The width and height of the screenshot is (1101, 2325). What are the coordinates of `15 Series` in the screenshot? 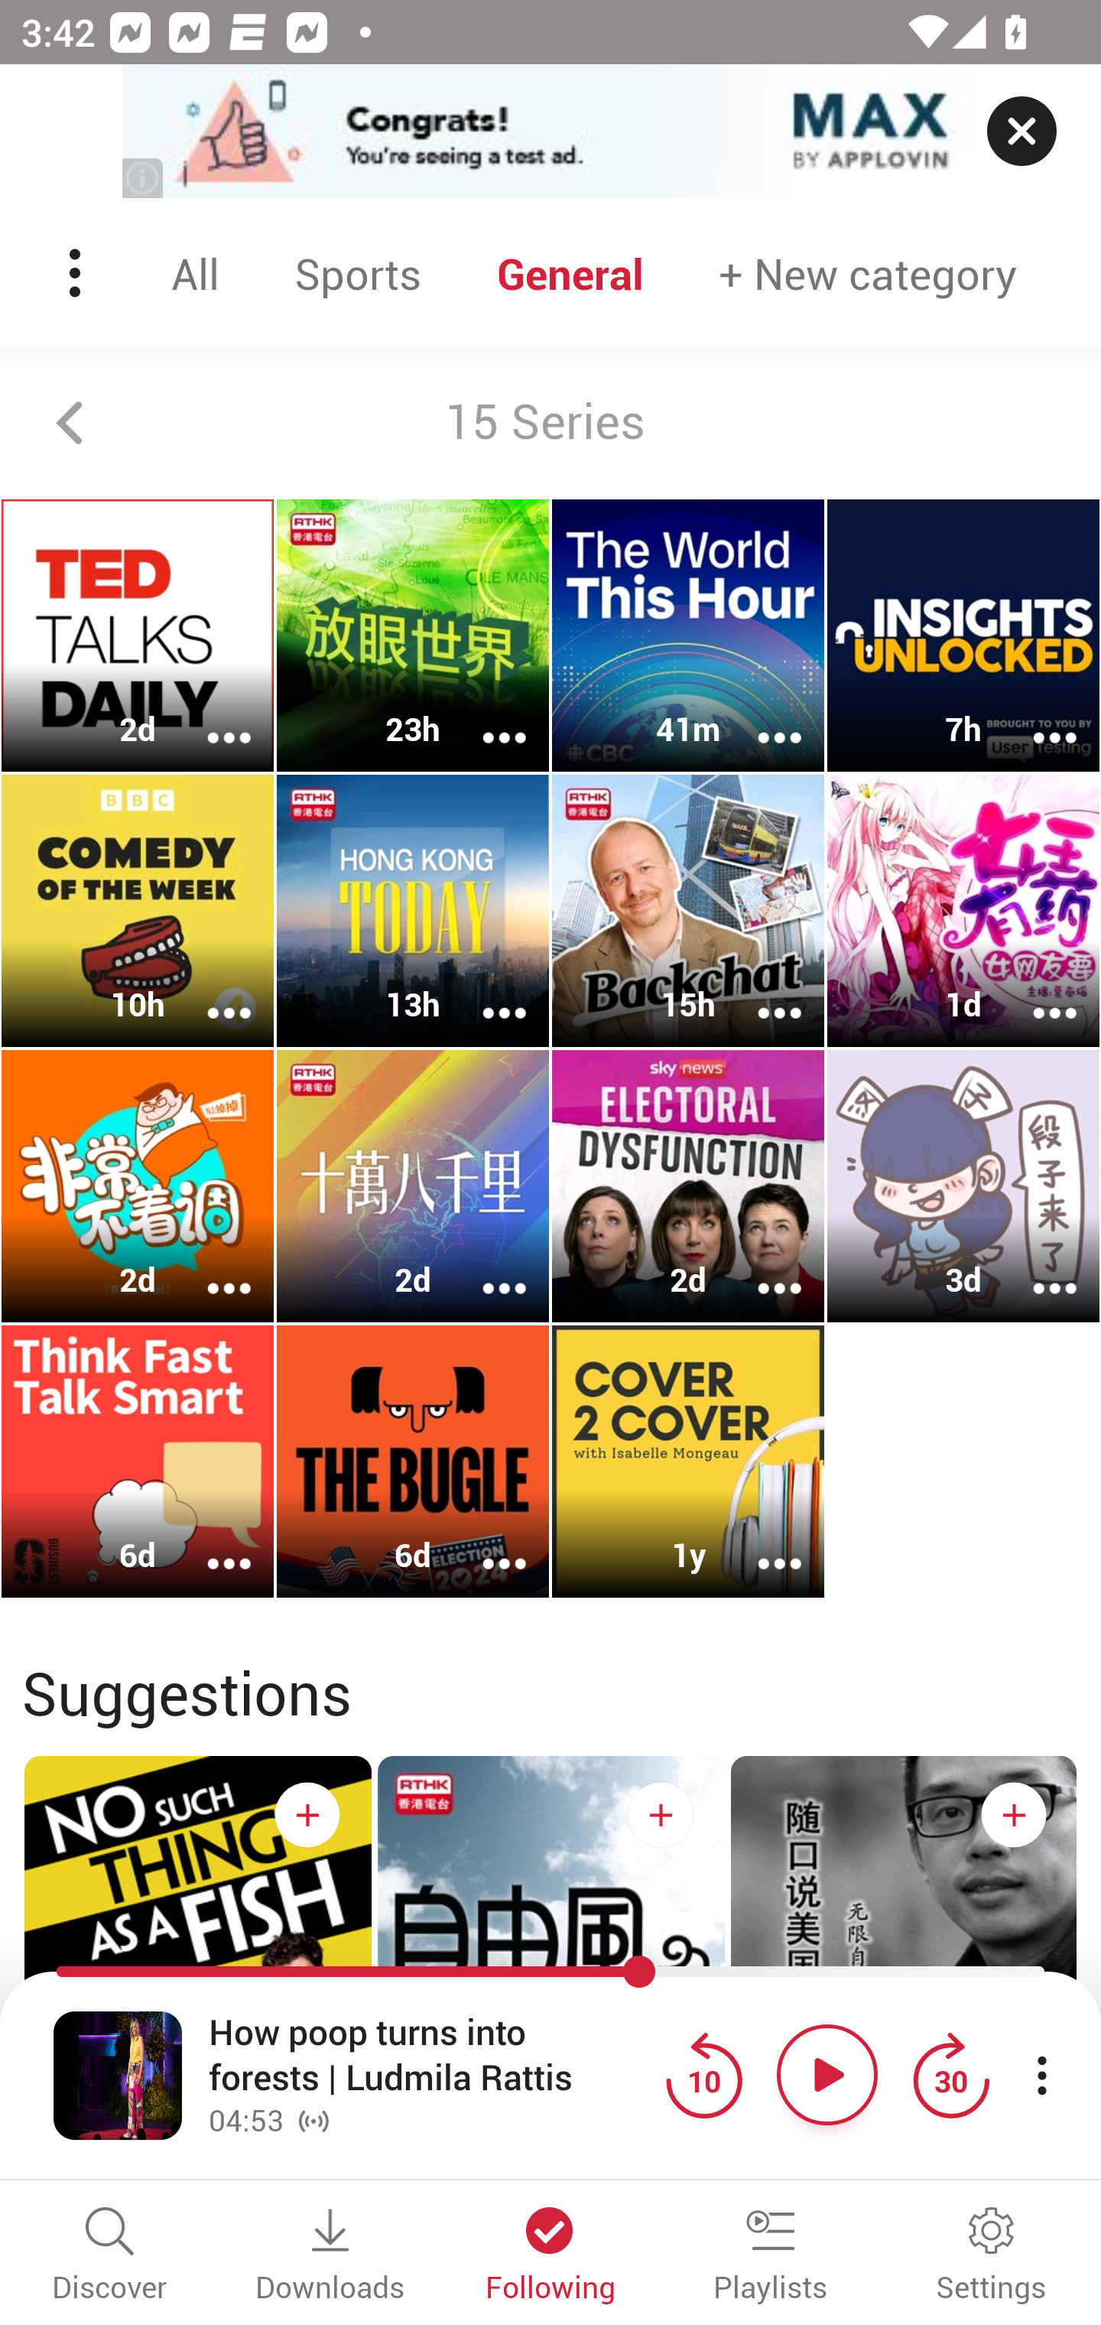 It's located at (550, 423).